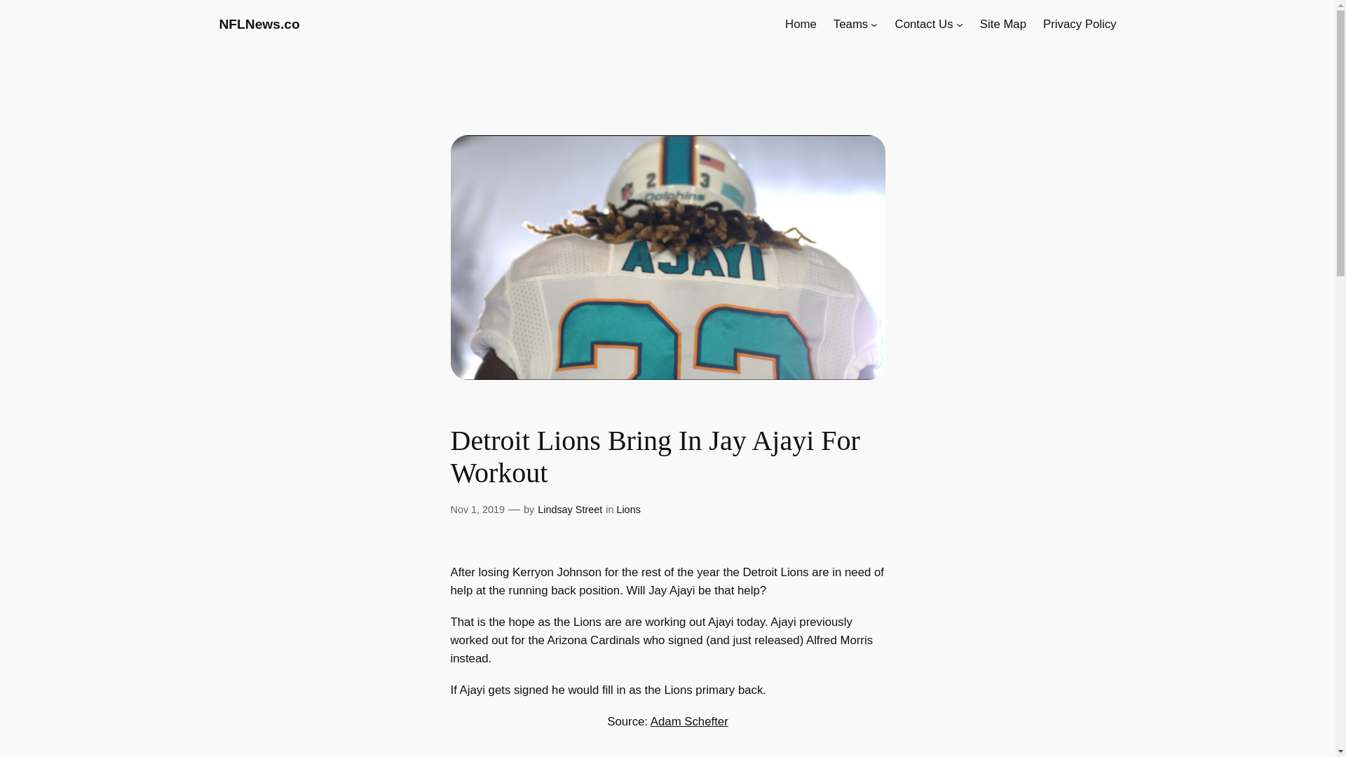 This screenshot has height=757, width=1346. Describe the element at coordinates (801, 24) in the screenshot. I see `Home` at that location.